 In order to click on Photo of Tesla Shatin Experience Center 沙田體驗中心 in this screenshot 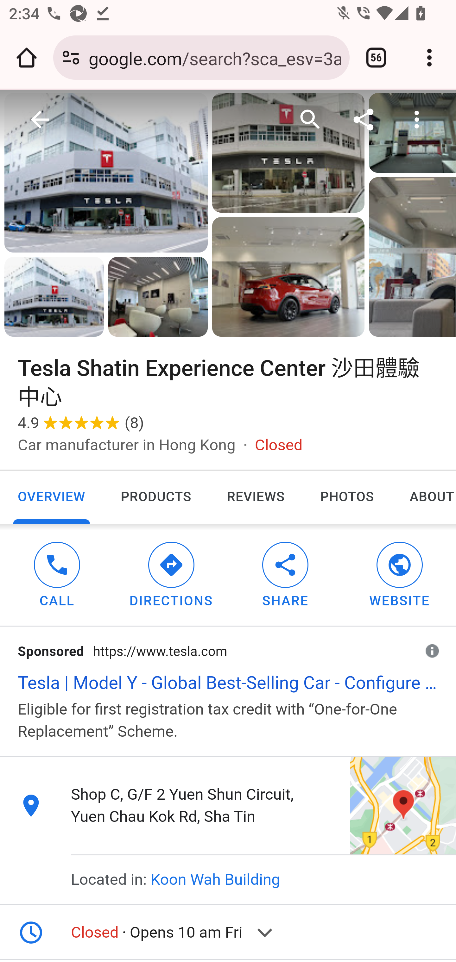, I will do `click(106, 172)`.